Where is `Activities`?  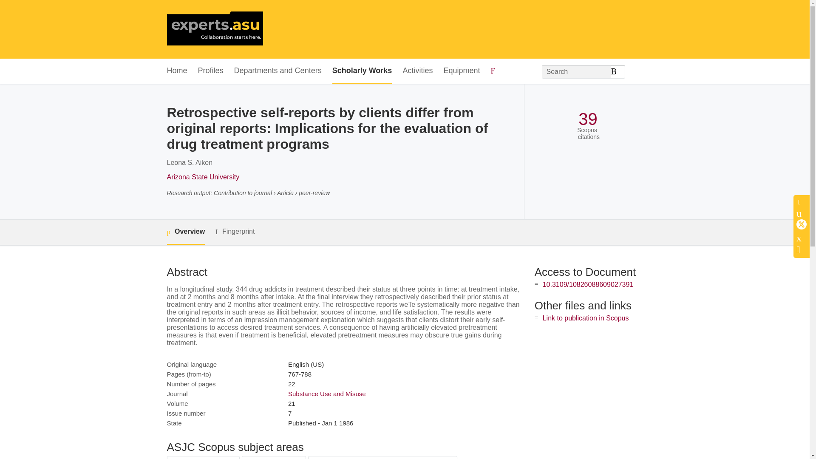
Activities is located at coordinates (417, 71).